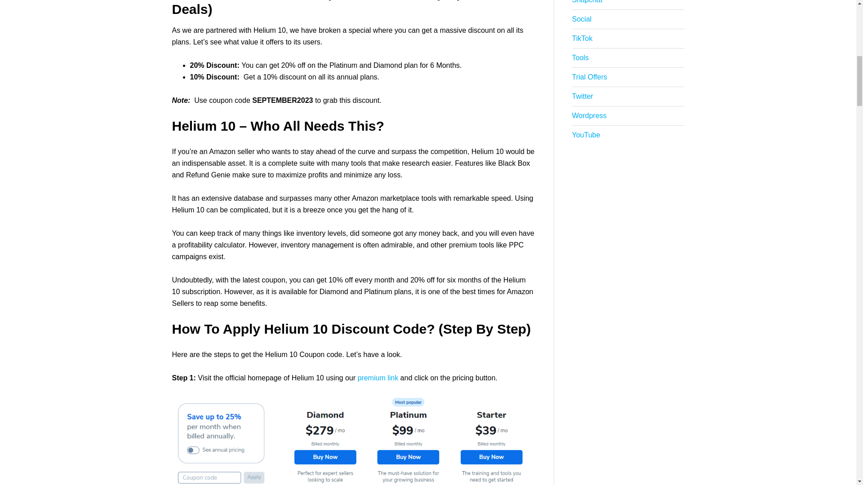 This screenshot has width=863, height=485. Describe the element at coordinates (589, 115) in the screenshot. I see `Wordpress` at that location.